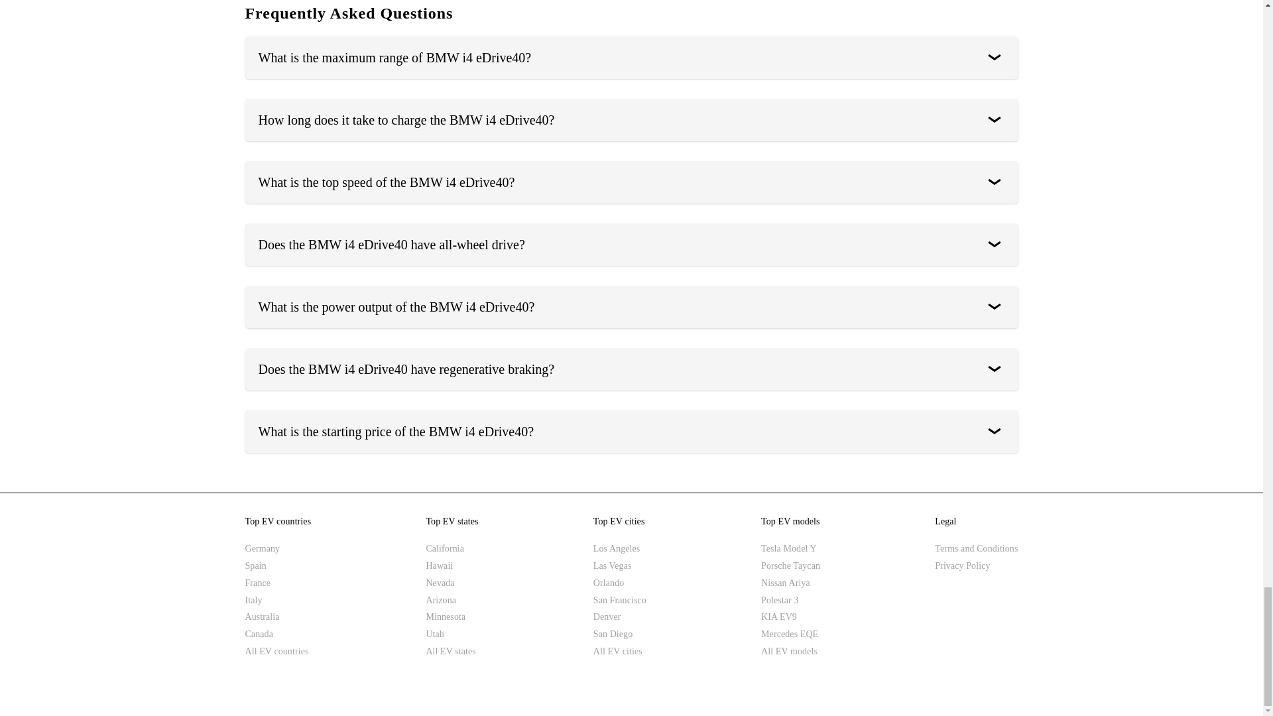 The image size is (1273, 716). What do you see at coordinates (619, 549) in the screenshot?
I see `Los Angeles` at bounding box center [619, 549].